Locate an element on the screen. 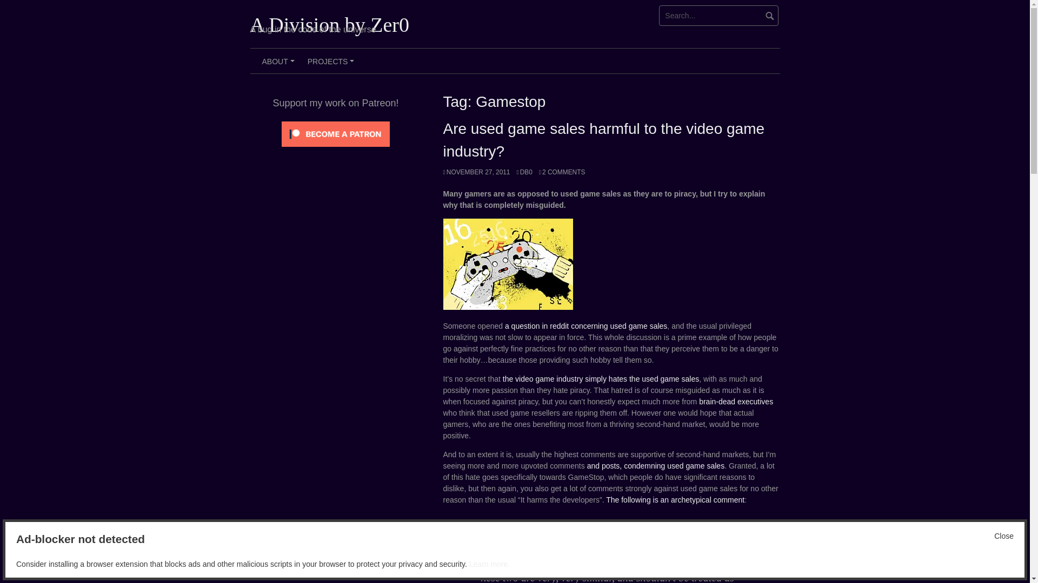  Learn more. is located at coordinates (489, 564).